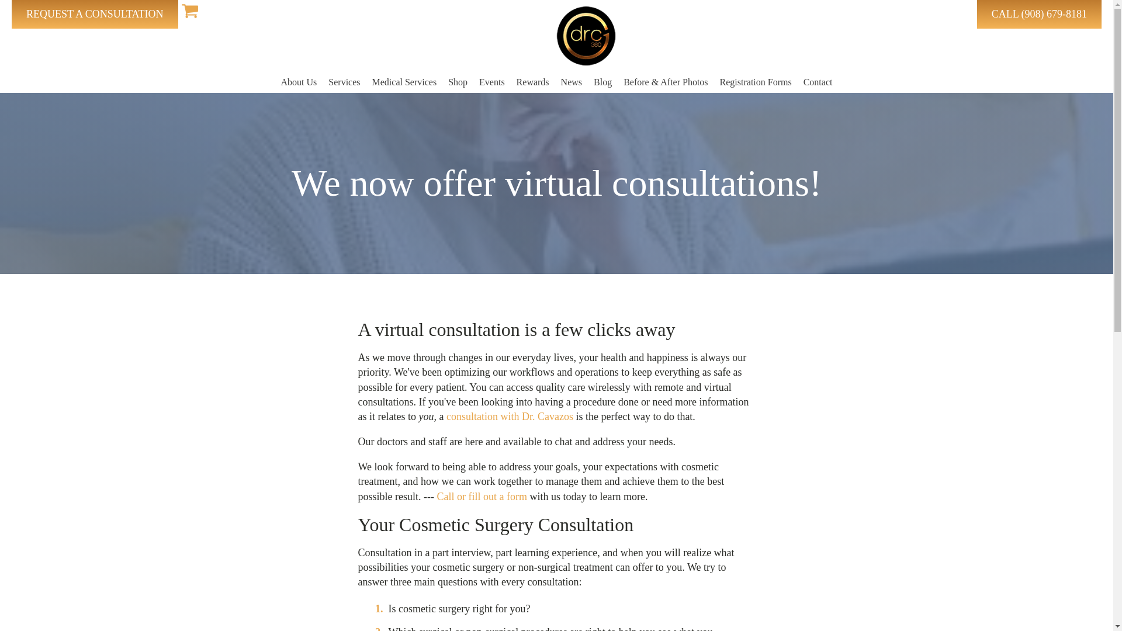 Image resolution: width=1122 pixels, height=631 pixels. I want to click on Services, so click(344, 82).